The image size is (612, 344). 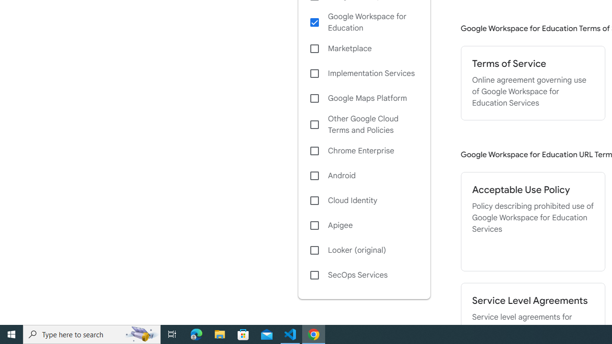 What do you see at coordinates (364, 151) in the screenshot?
I see `Chrome Enterprise` at bounding box center [364, 151].